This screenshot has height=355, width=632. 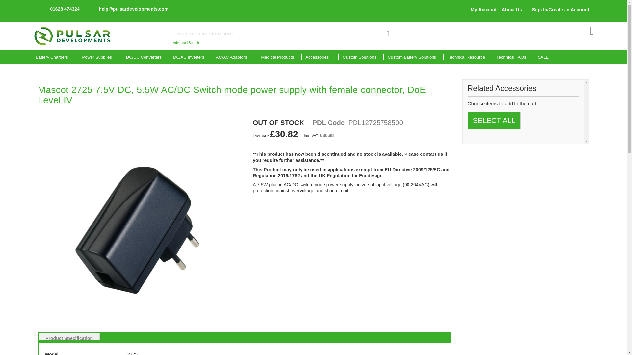 I want to click on My Account, so click(x=484, y=9).